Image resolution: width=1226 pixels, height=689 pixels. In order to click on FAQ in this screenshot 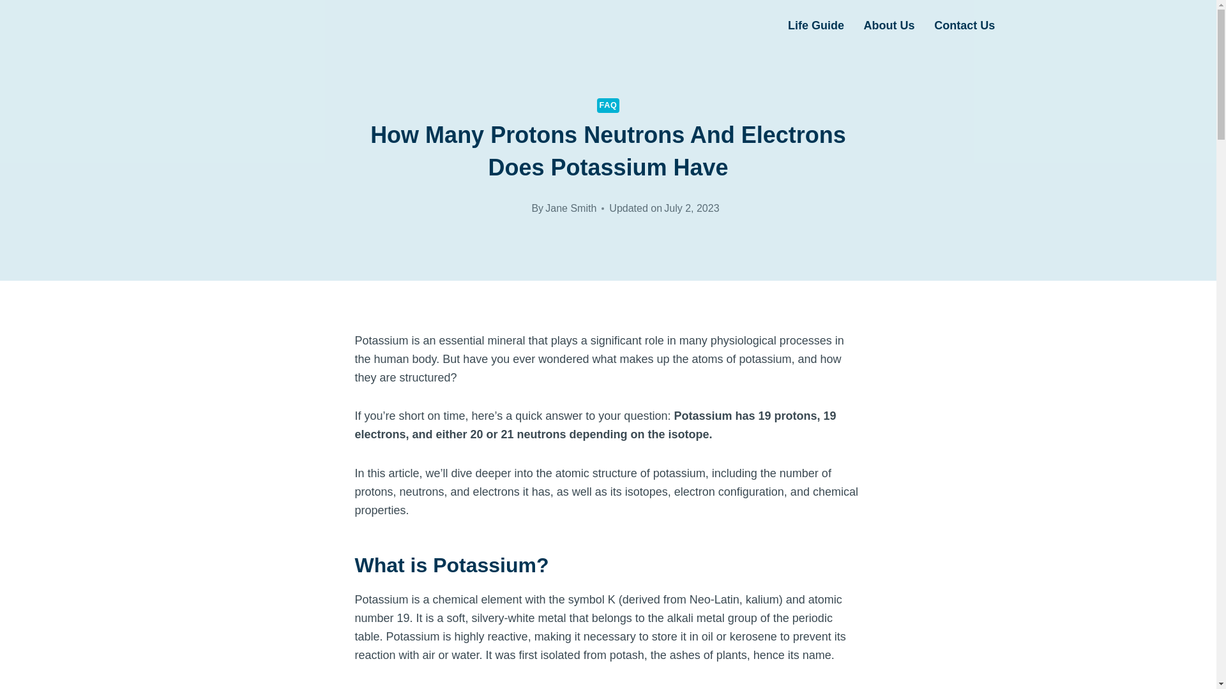, I will do `click(609, 106)`.